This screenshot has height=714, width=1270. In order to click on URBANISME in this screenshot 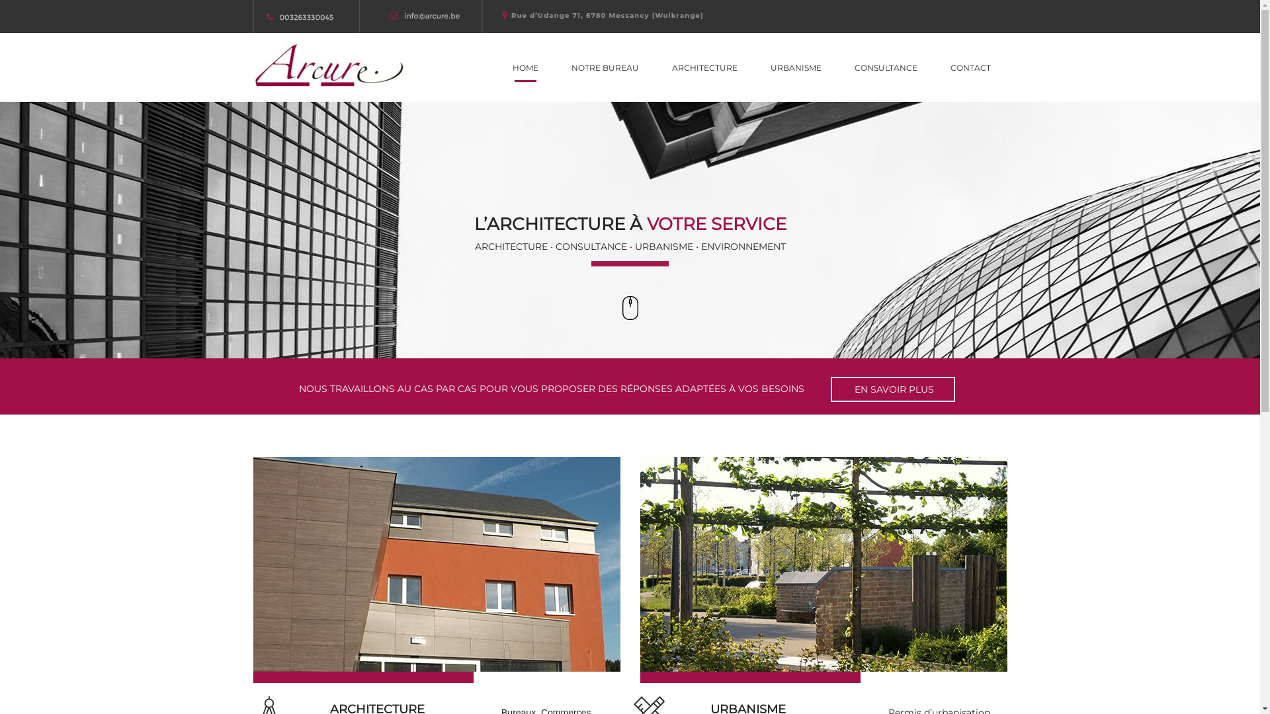, I will do `click(796, 68)`.